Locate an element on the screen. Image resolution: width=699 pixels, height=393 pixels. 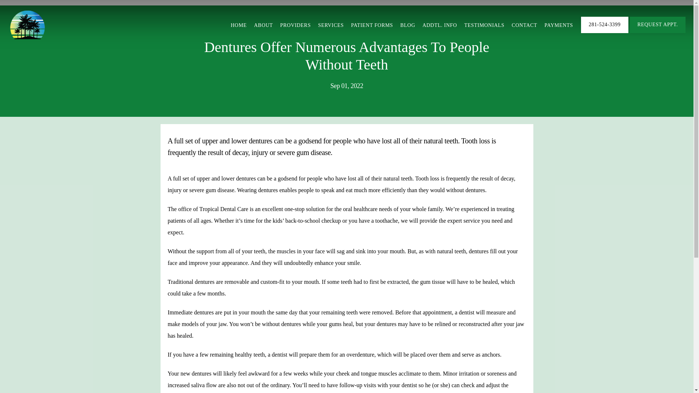
PAYMENTS is located at coordinates (558, 25).